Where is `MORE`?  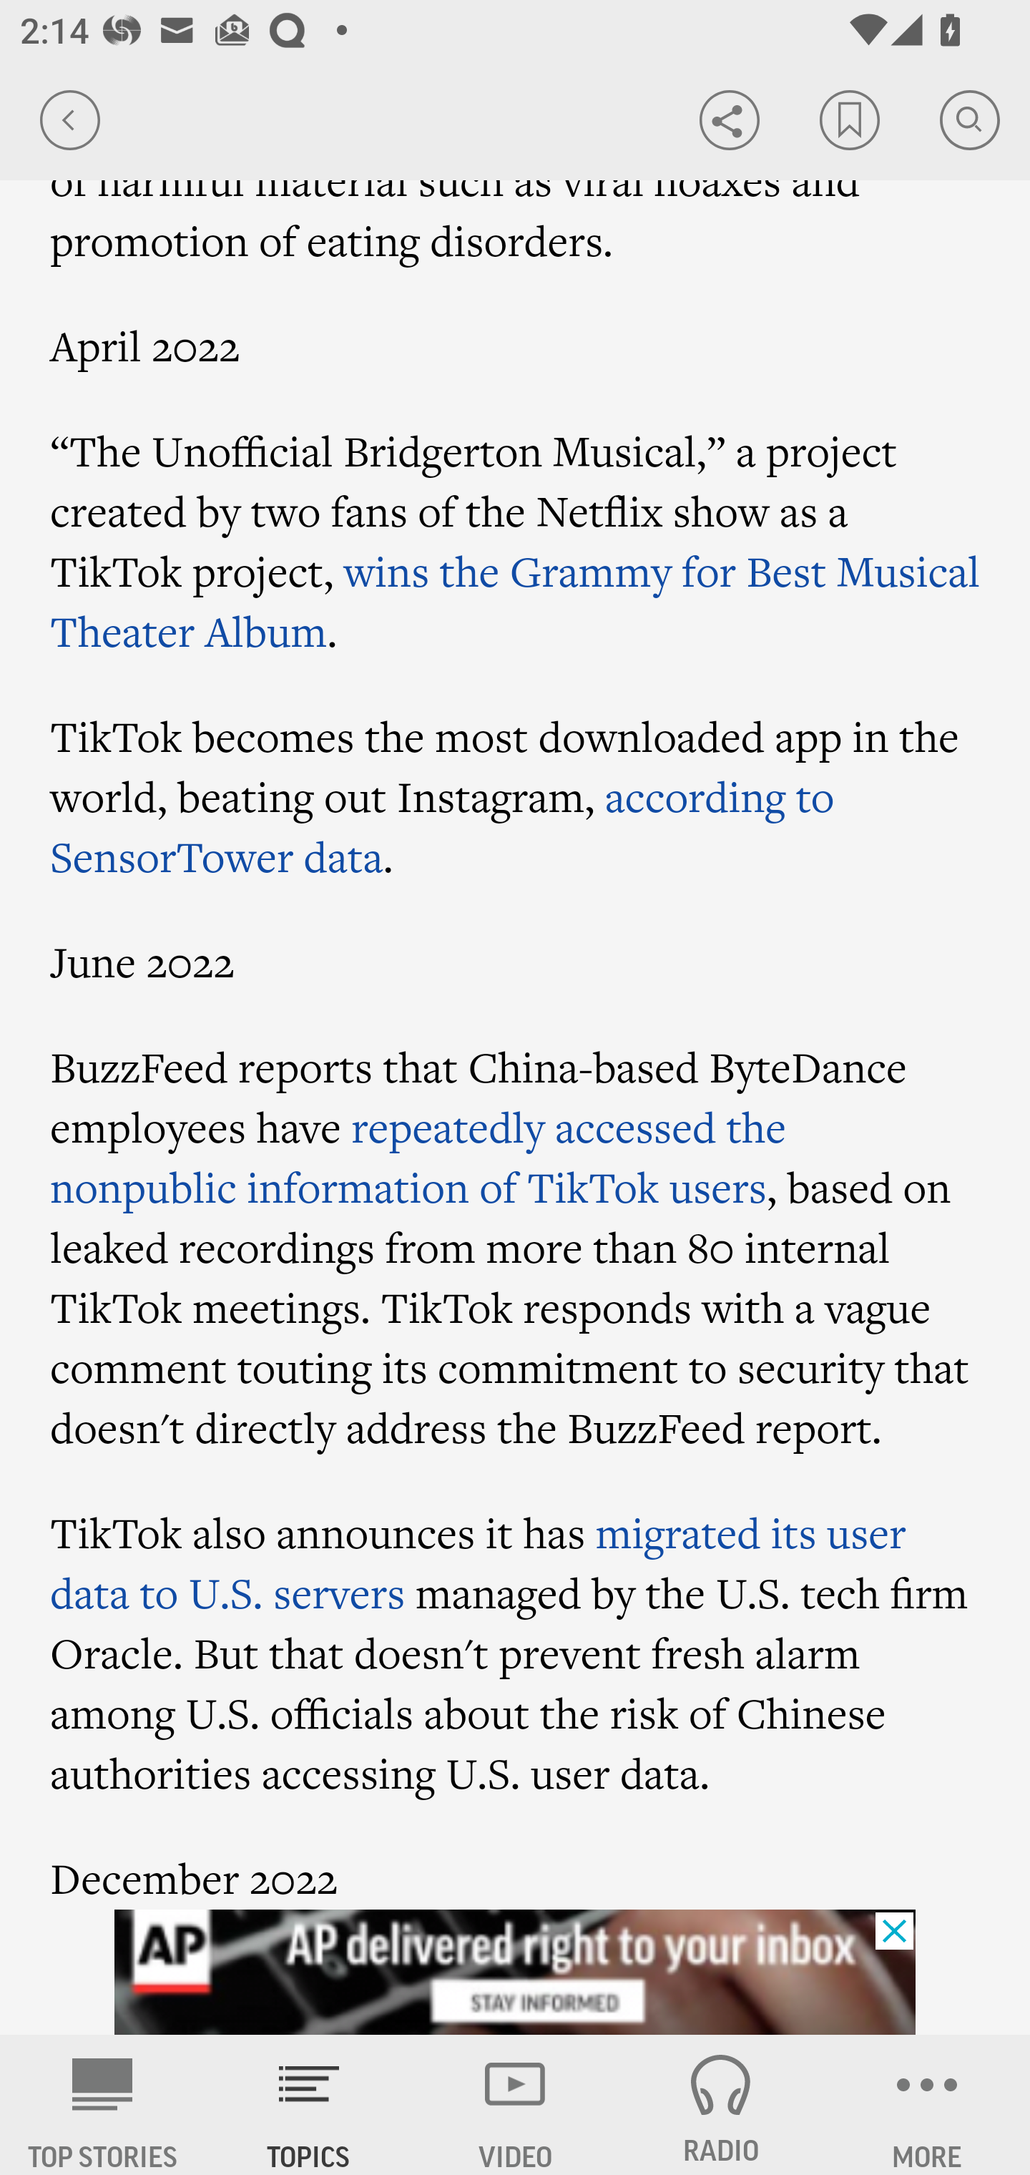 MORE is located at coordinates (927, 2105).